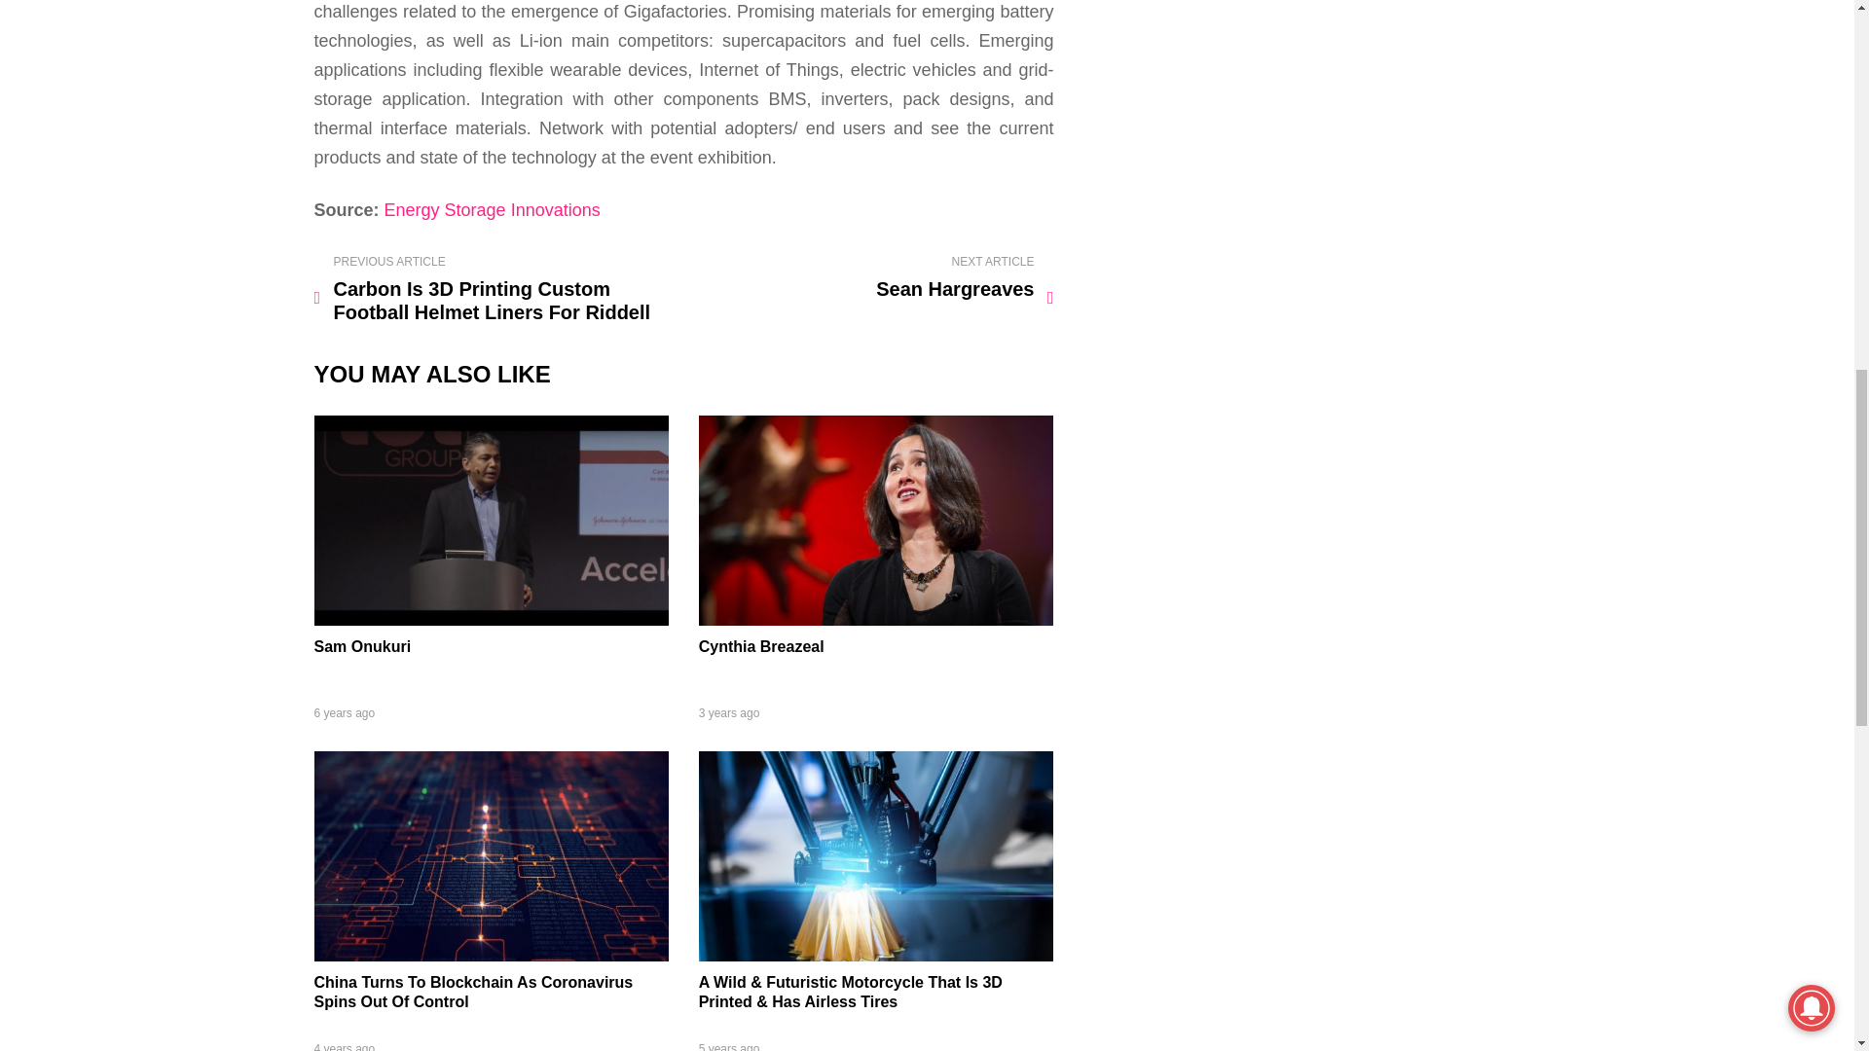 The height and width of the screenshot is (1051, 1869). What do you see at coordinates (362, 646) in the screenshot?
I see `Sam Onukuri` at bounding box center [362, 646].